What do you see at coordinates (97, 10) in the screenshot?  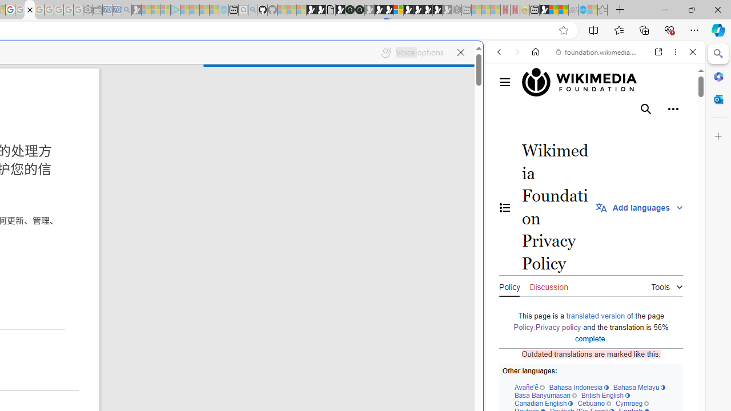 I see `Wallet - Sleeping` at bounding box center [97, 10].